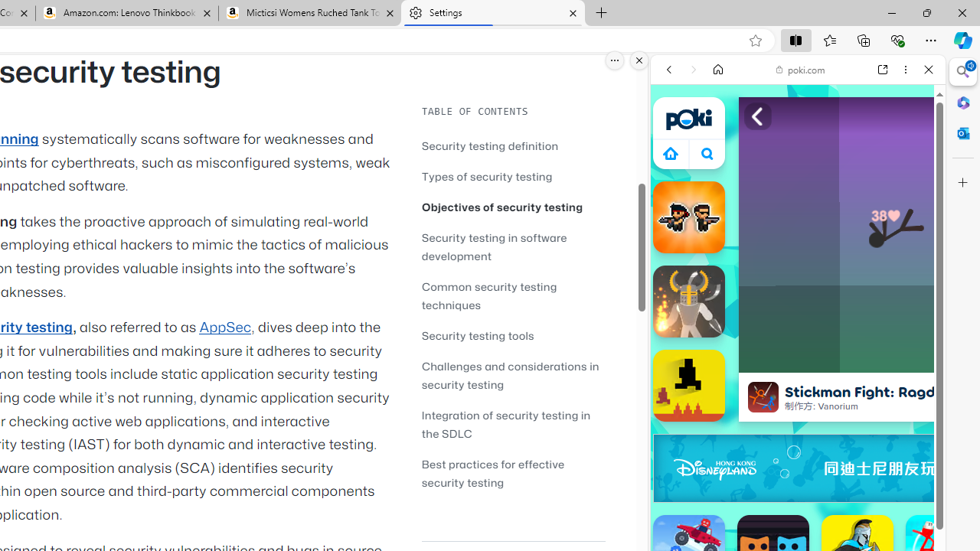 This screenshot has height=551, width=980. What do you see at coordinates (675, 174) in the screenshot?
I see `WEB  ` at bounding box center [675, 174].